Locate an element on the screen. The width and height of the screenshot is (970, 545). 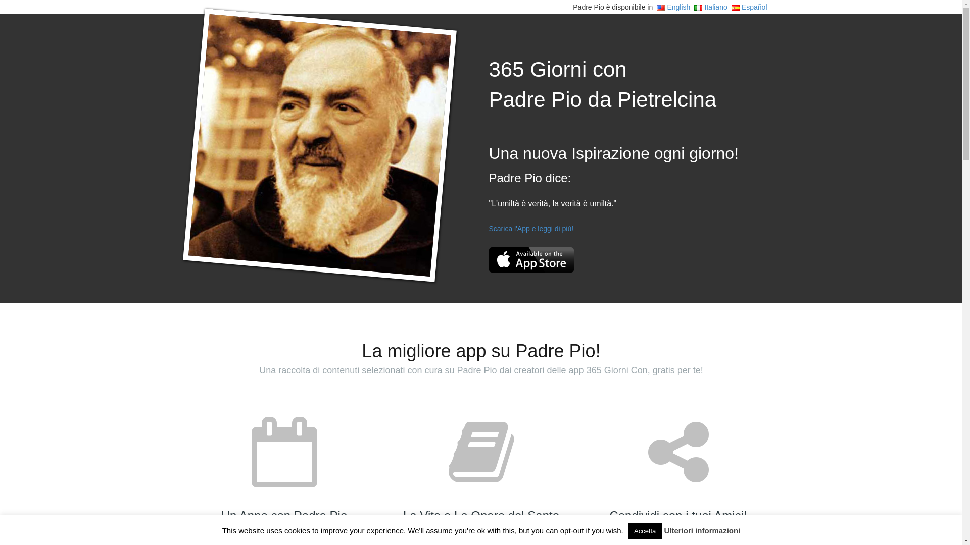
Italiano is located at coordinates (710, 7).